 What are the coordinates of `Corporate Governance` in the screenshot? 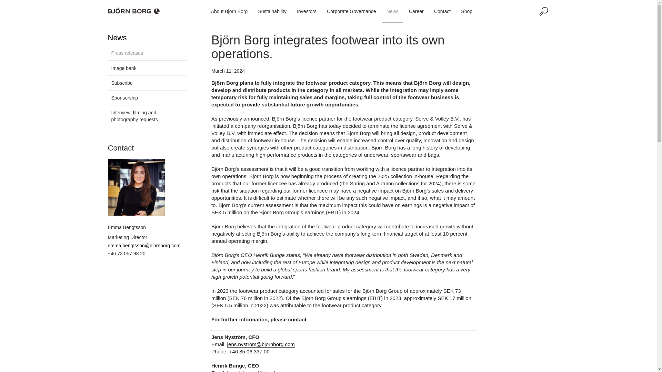 It's located at (351, 11).